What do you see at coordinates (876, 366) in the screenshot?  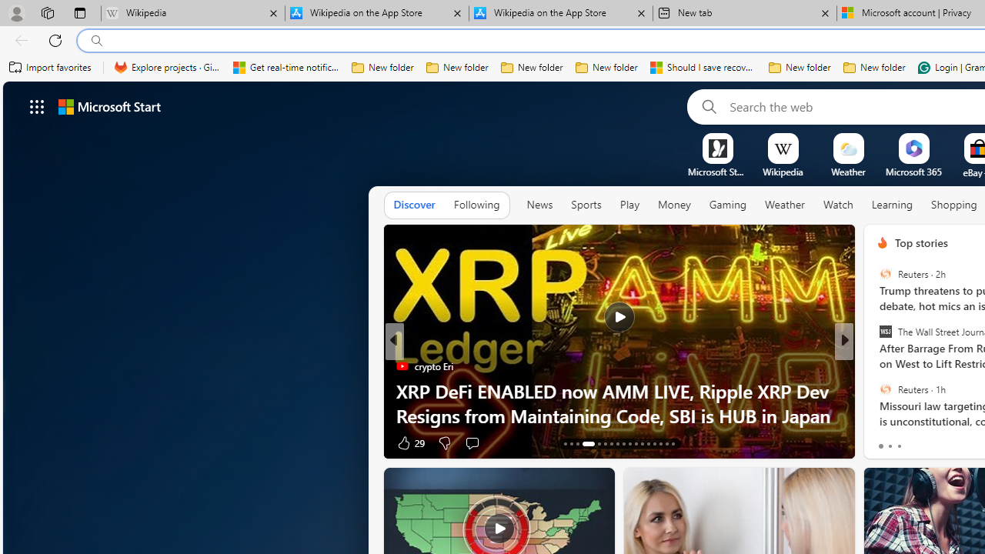 I see `Simply More Time` at bounding box center [876, 366].